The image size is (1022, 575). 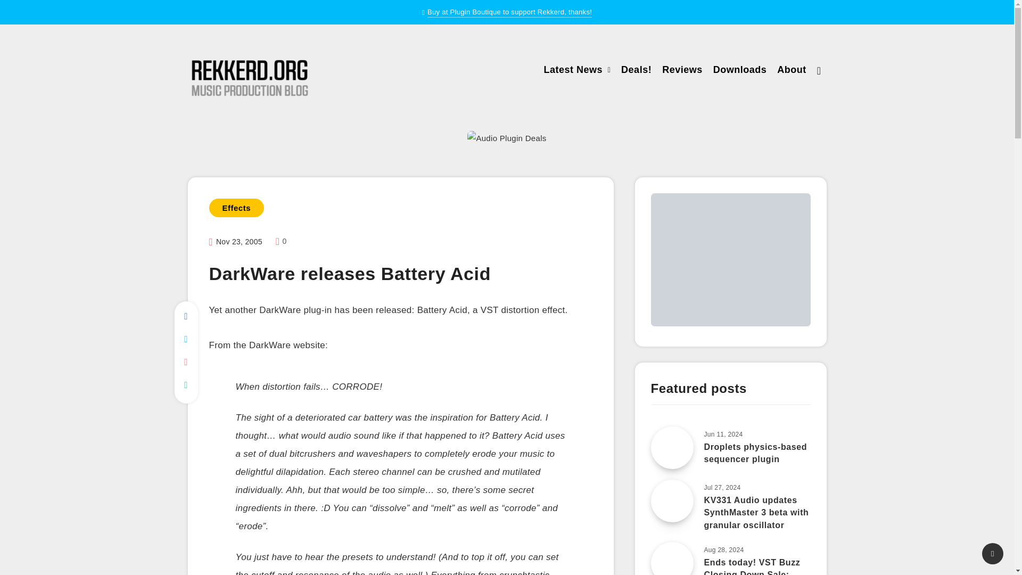 What do you see at coordinates (509, 13) in the screenshot?
I see `Buy at Plugin Boutique to support Rekkerd, thanks!` at bounding box center [509, 13].